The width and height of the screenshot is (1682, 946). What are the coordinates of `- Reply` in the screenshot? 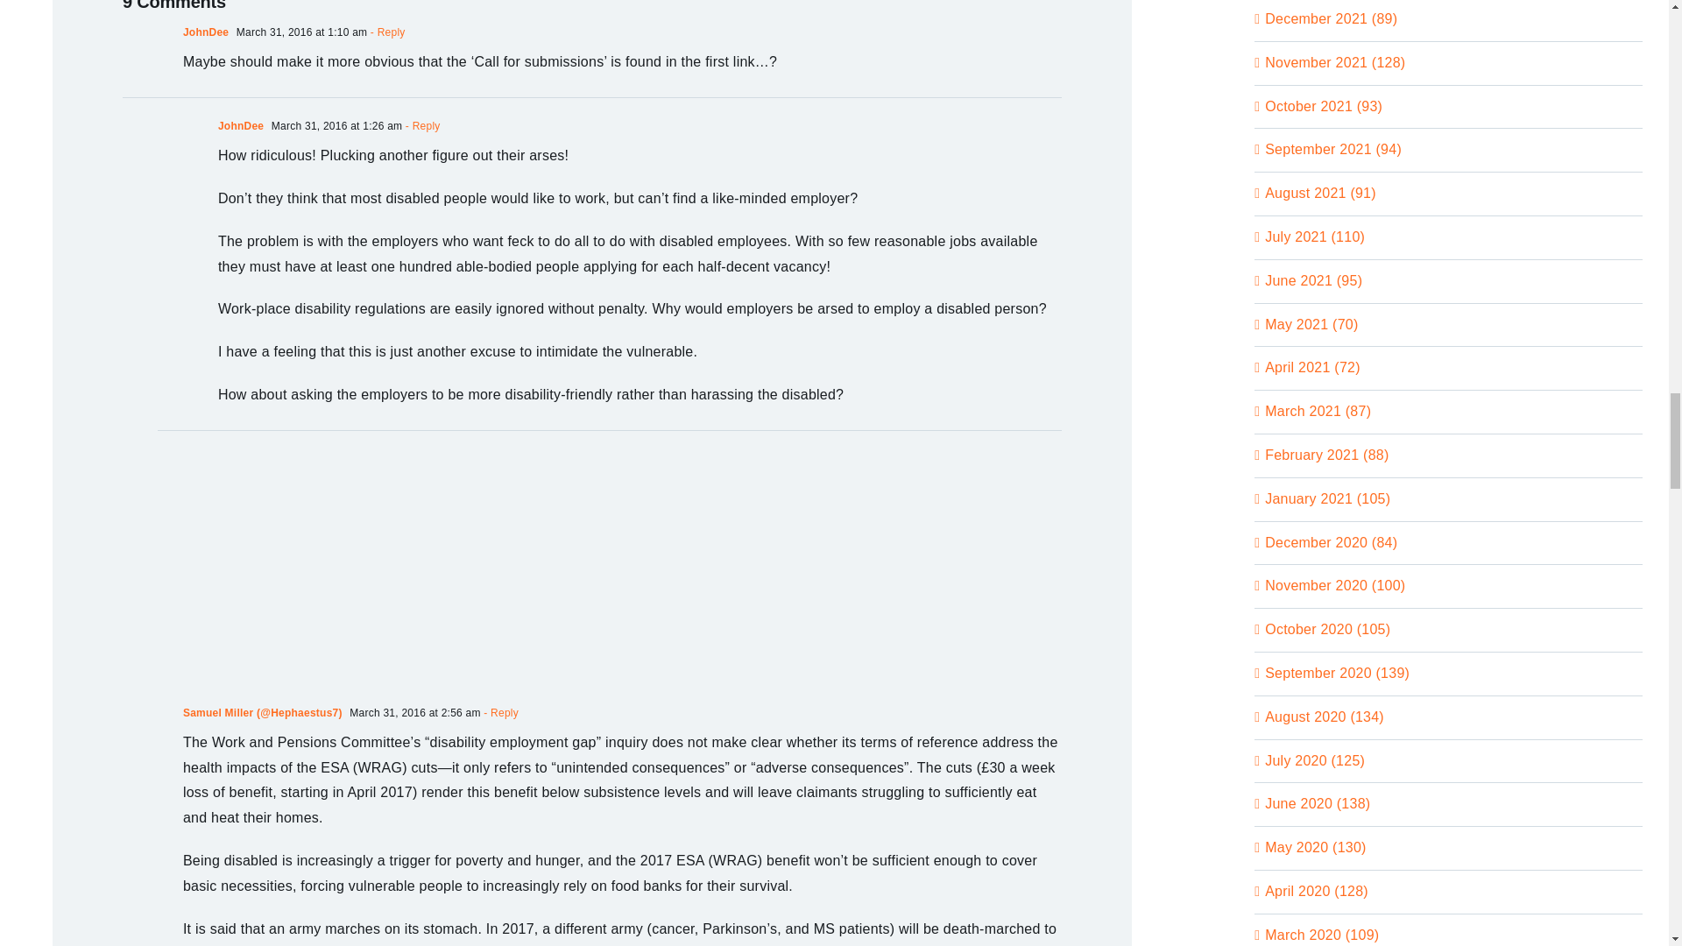 It's located at (420, 126).